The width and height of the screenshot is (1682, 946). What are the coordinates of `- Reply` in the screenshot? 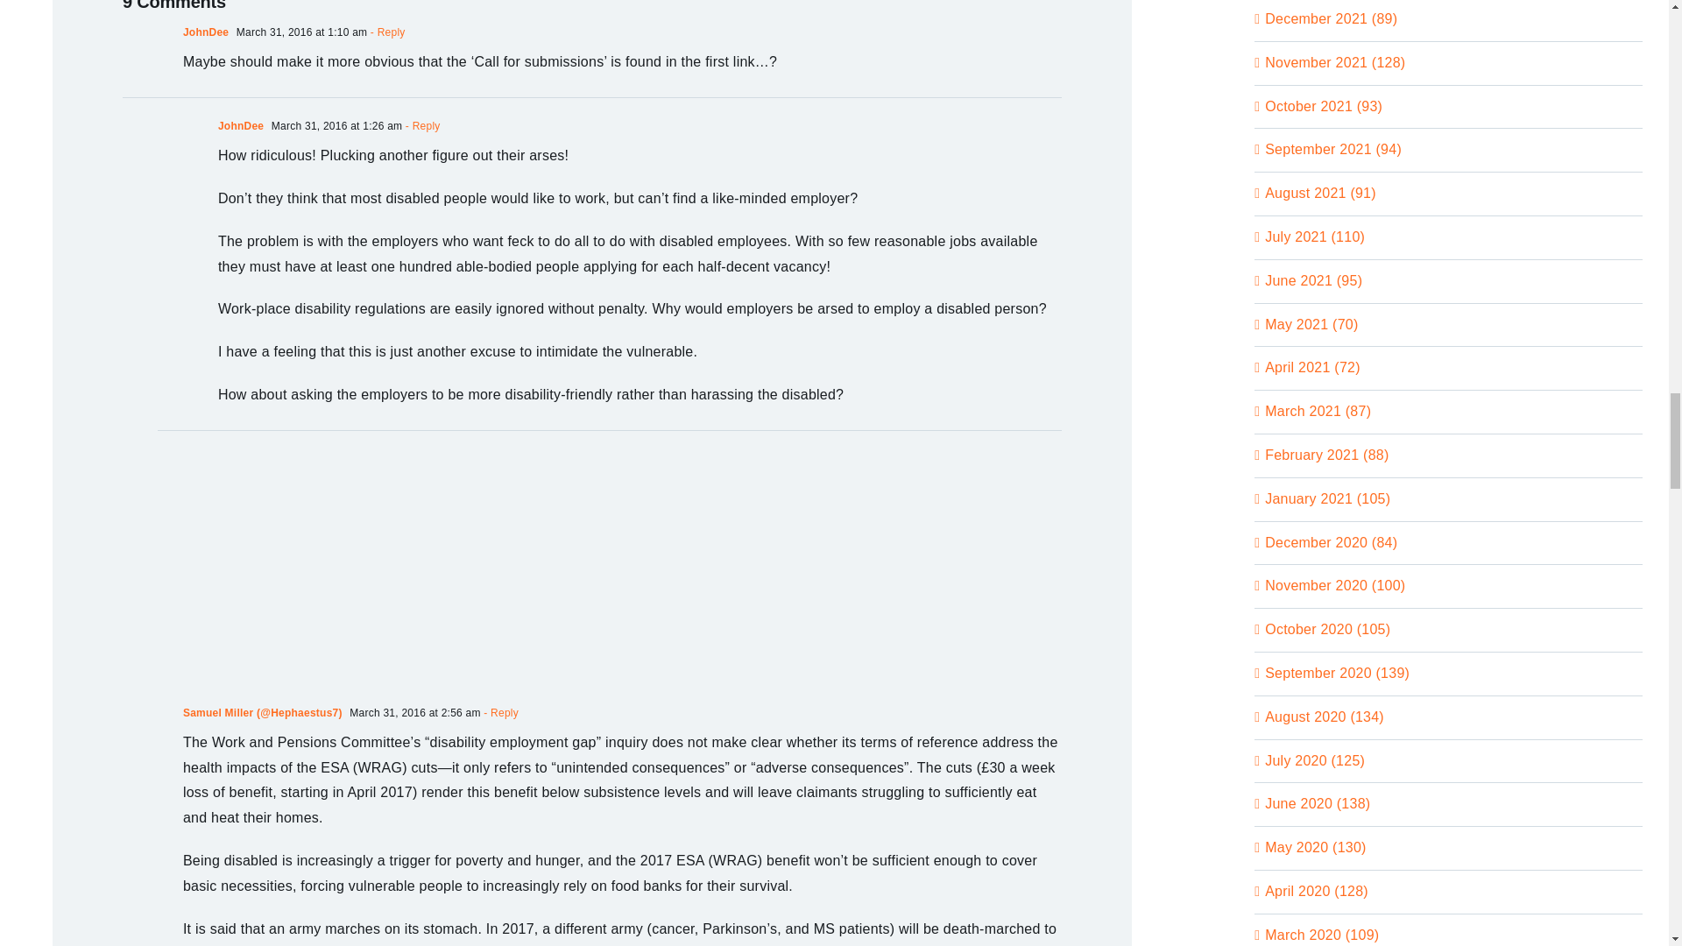 It's located at (420, 126).